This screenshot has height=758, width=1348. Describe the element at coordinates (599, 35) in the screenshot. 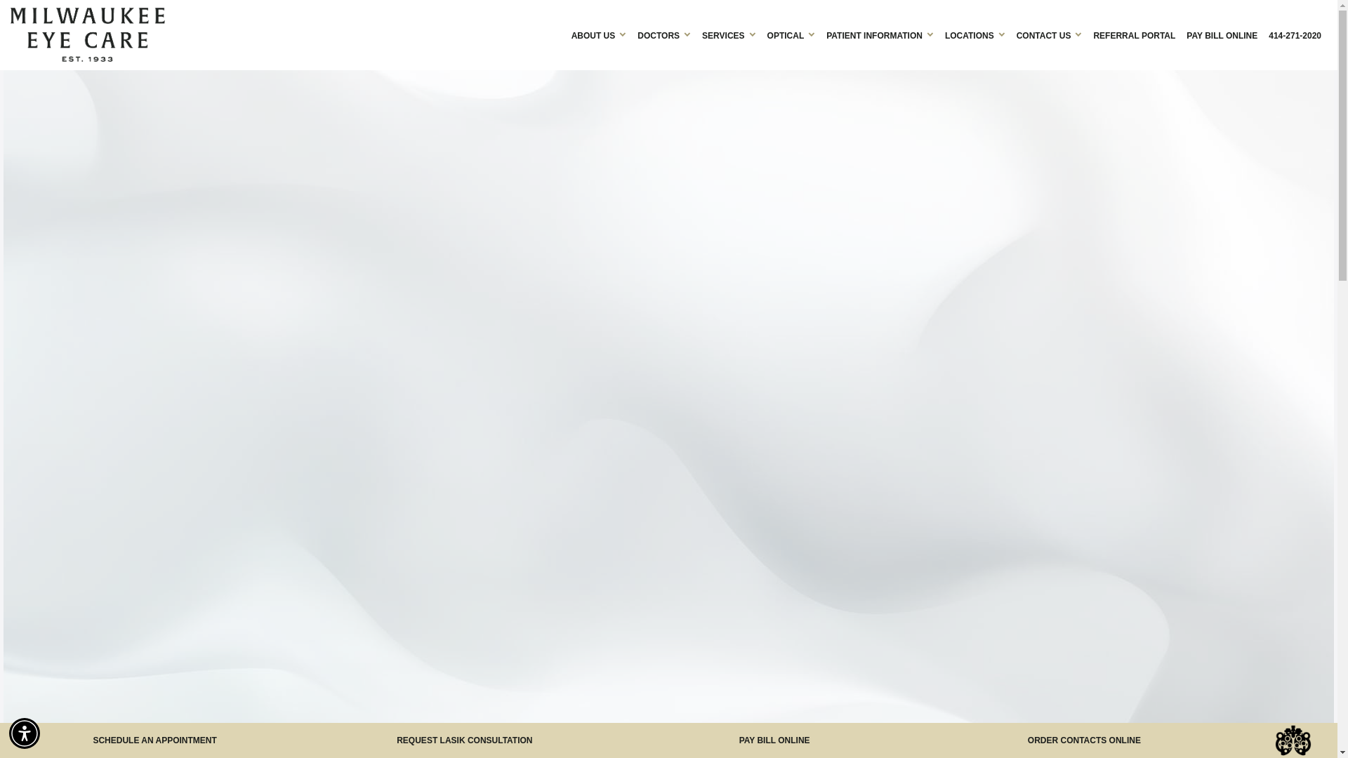

I see `About Milwaukee Eye Care` at that location.